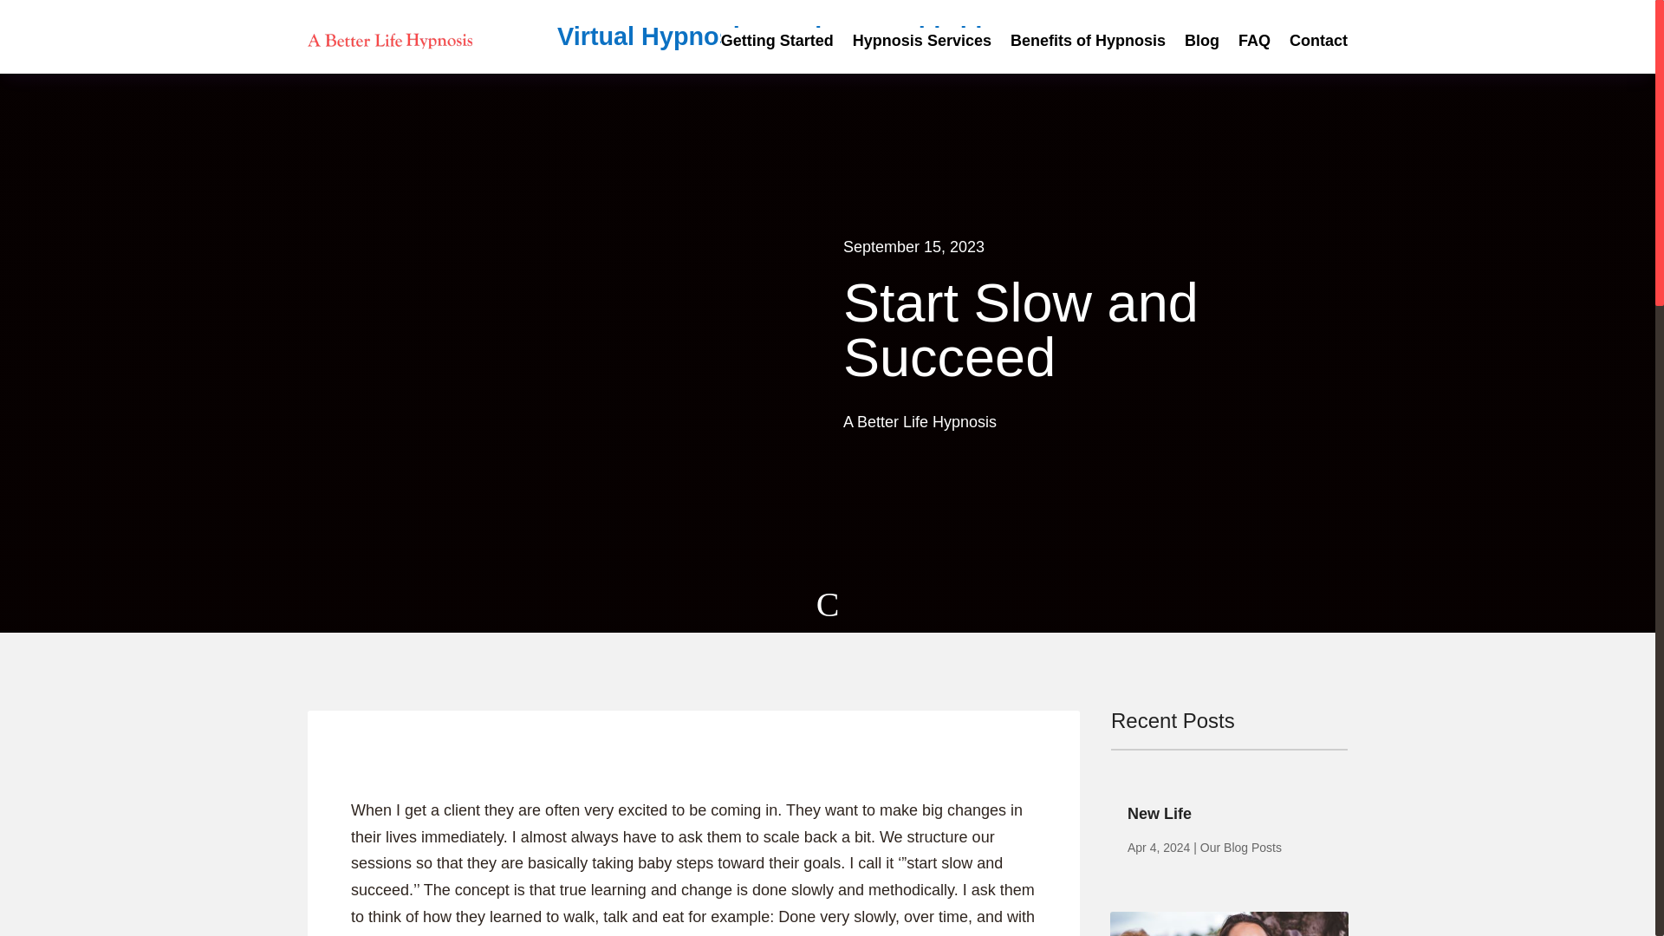 This screenshot has width=1664, height=936. Describe the element at coordinates (1319, 43) in the screenshot. I see `Contact` at that location.